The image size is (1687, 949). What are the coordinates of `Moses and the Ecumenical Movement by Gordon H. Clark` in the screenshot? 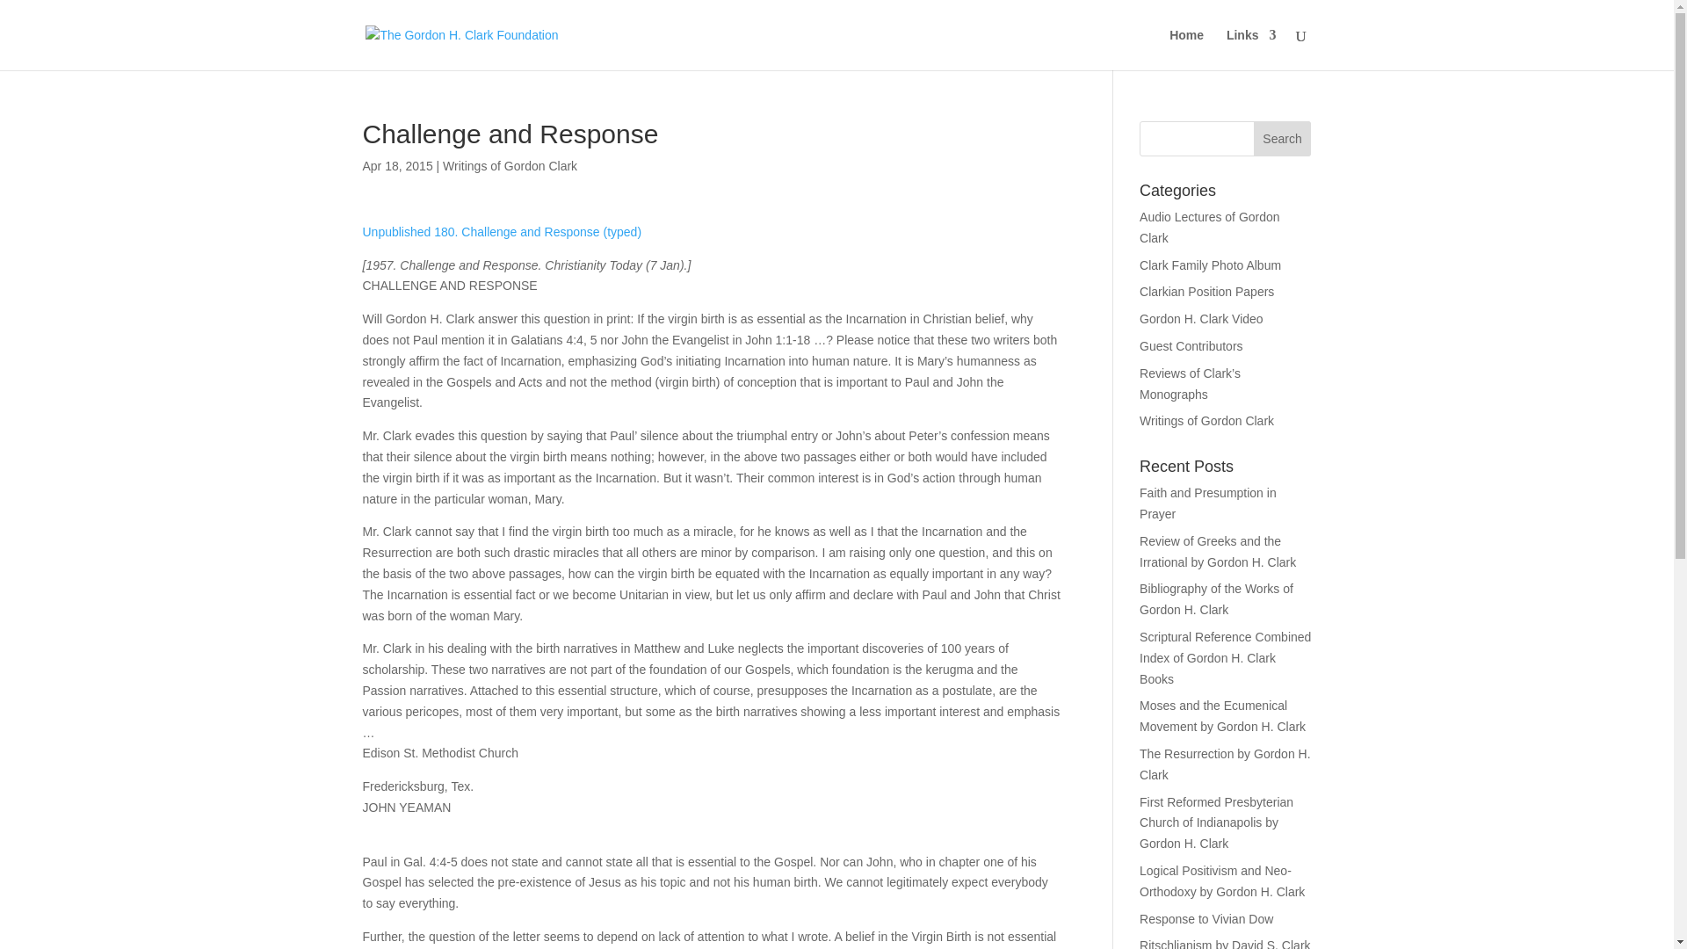 It's located at (1223, 715).